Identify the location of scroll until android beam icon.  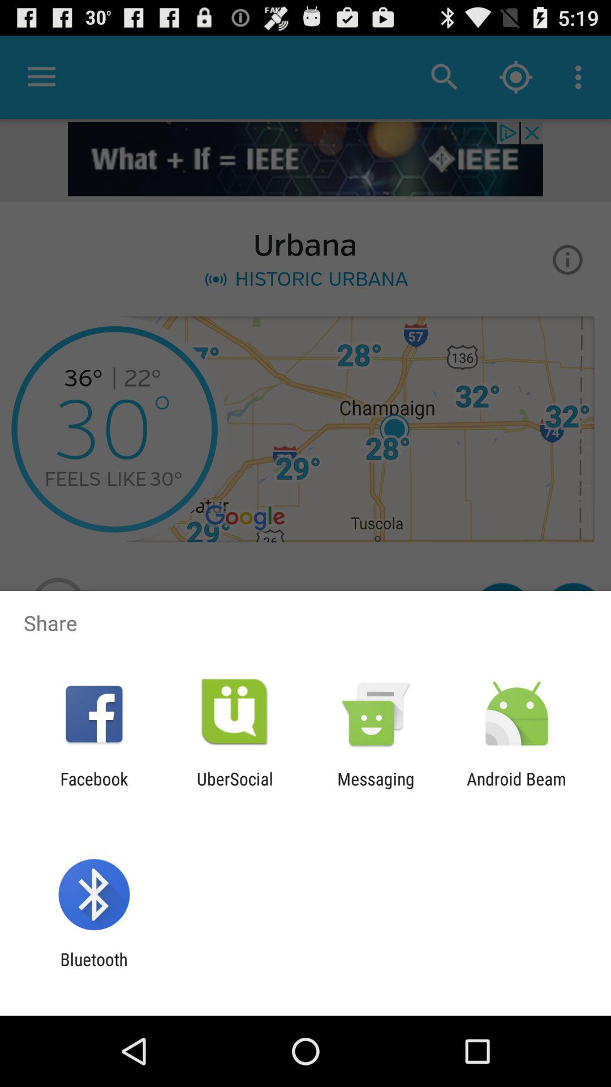
(517, 789).